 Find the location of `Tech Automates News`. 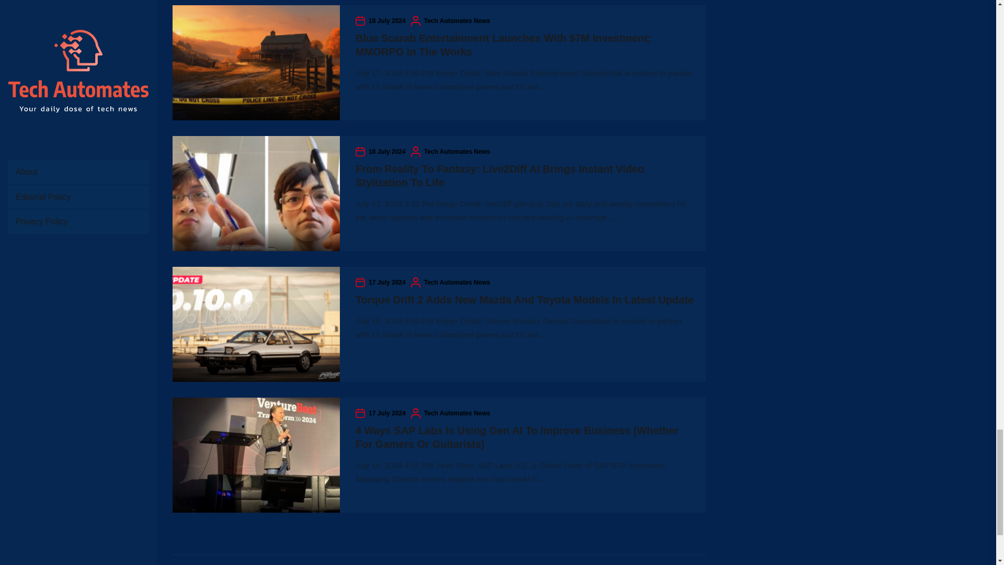

Tech Automates News is located at coordinates (457, 152).